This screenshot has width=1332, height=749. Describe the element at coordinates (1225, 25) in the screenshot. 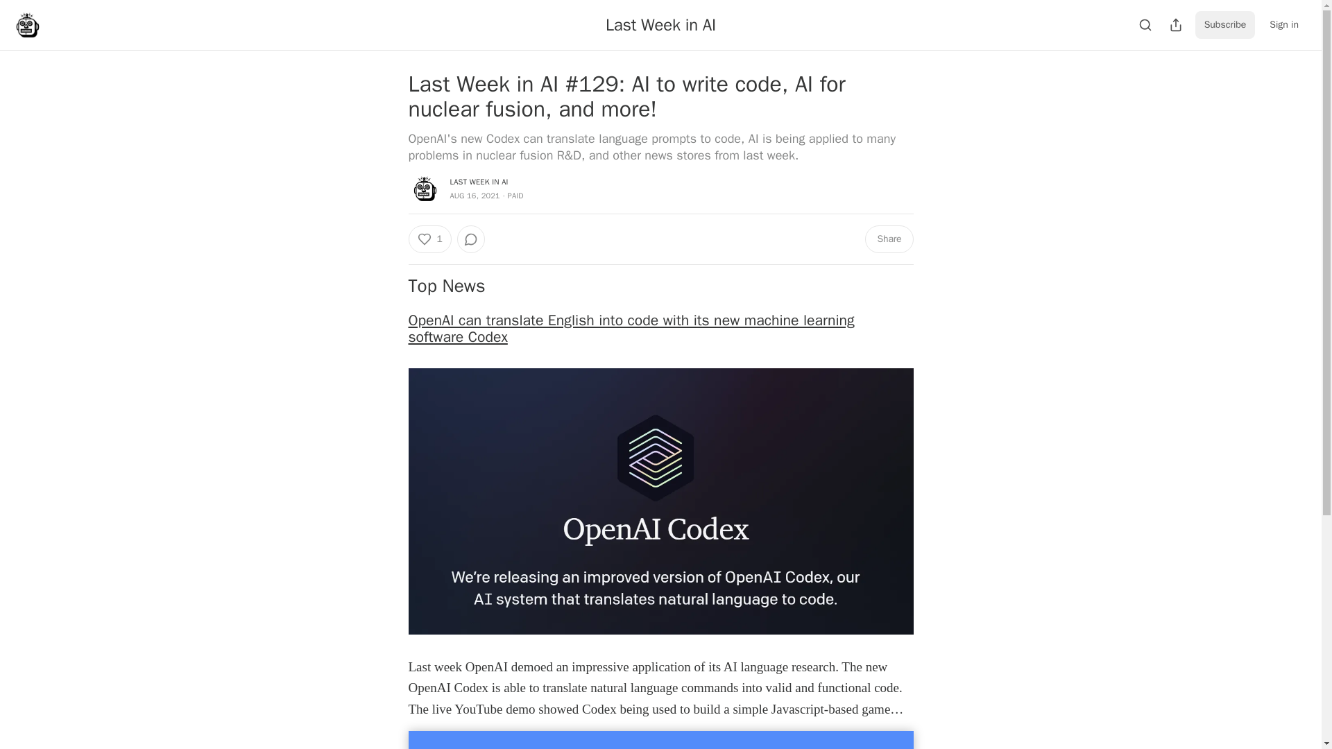

I see `Subscribe` at that location.